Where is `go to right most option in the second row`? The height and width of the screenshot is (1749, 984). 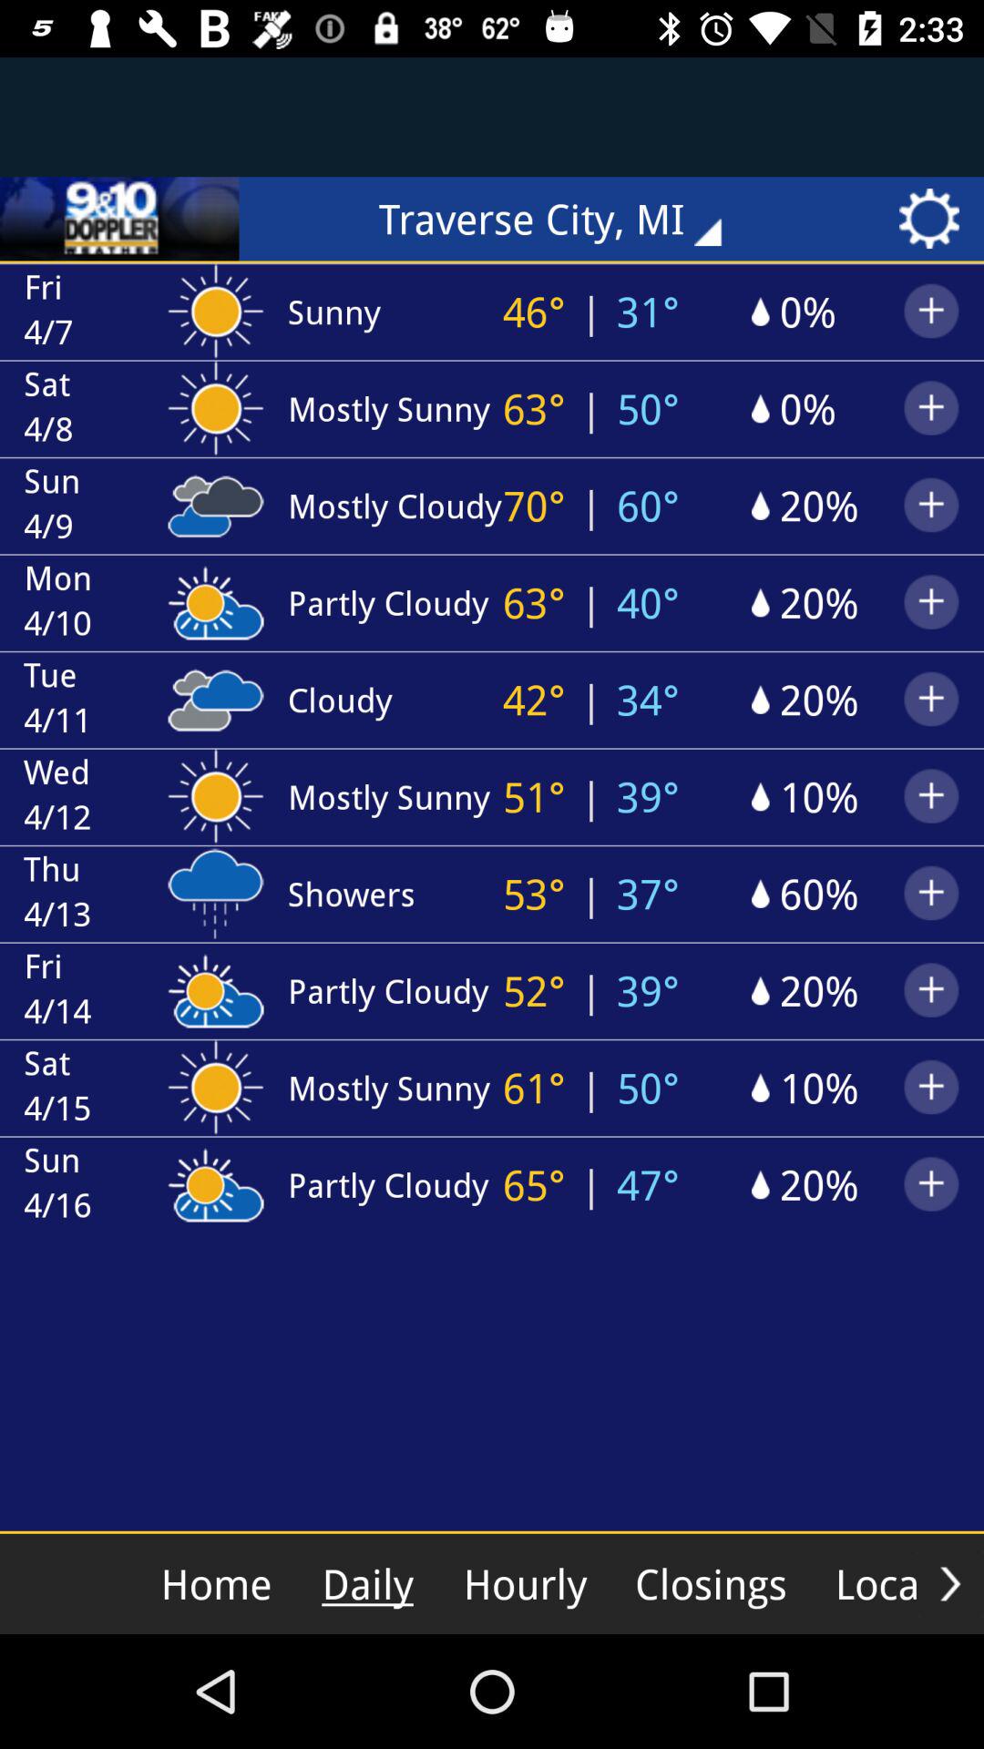
go to right most option in the second row is located at coordinates (931, 308).